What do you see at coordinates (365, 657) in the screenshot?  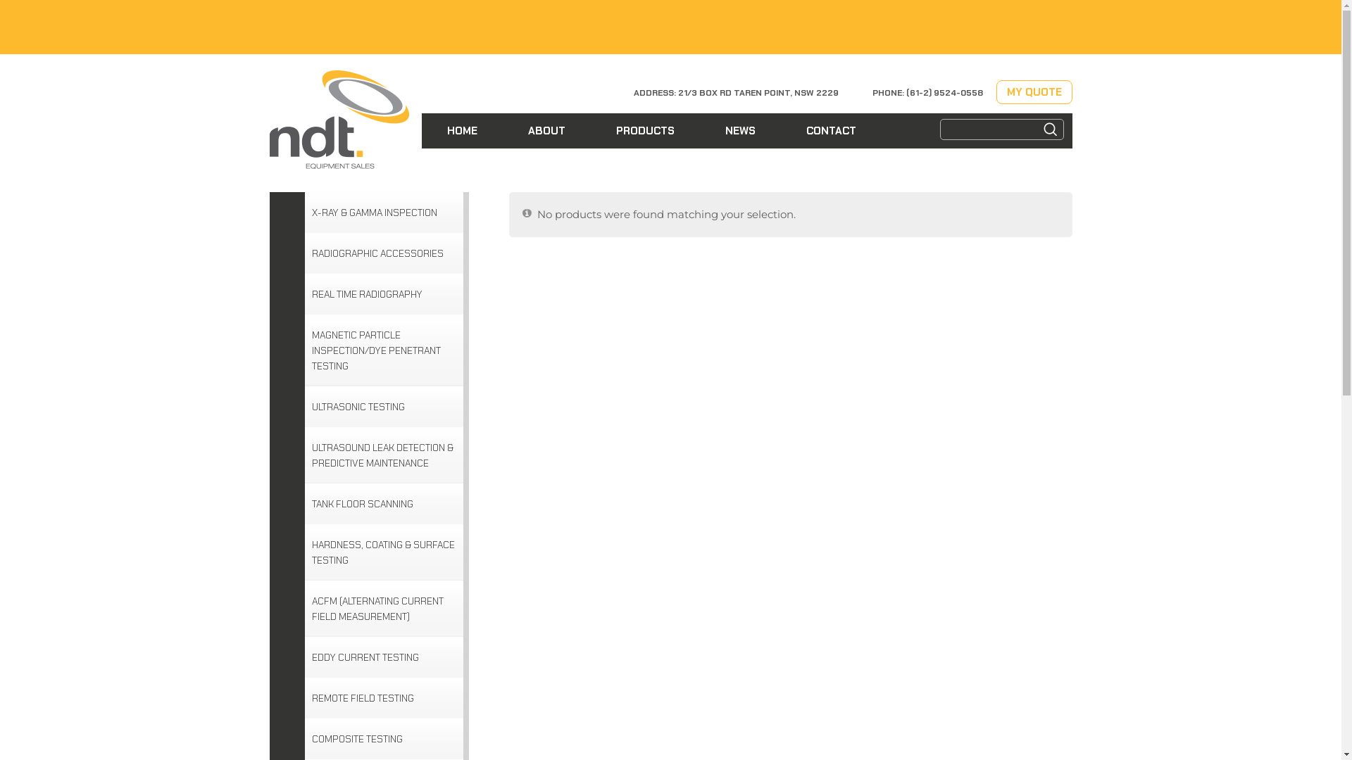 I see `EDDY CURRENT TESTING` at bounding box center [365, 657].